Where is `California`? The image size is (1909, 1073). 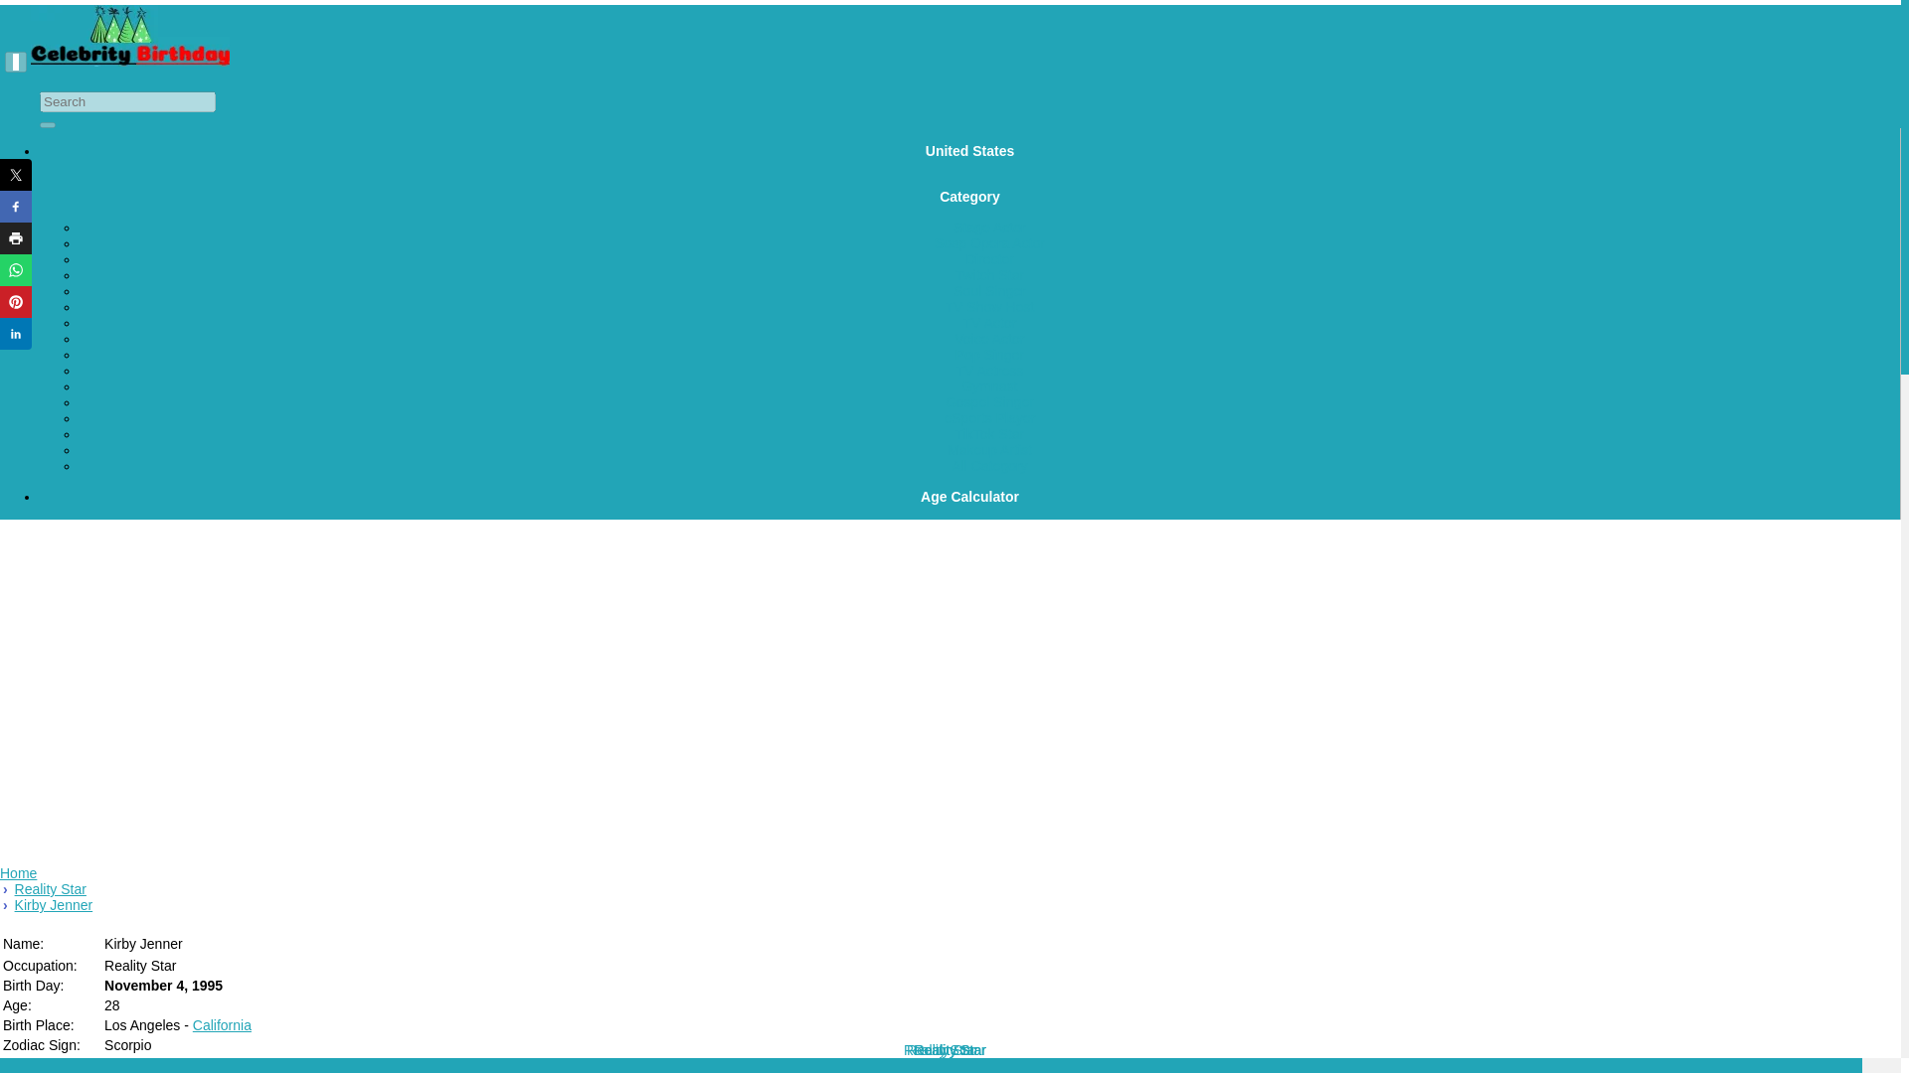
California is located at coordinates (222, 1025).